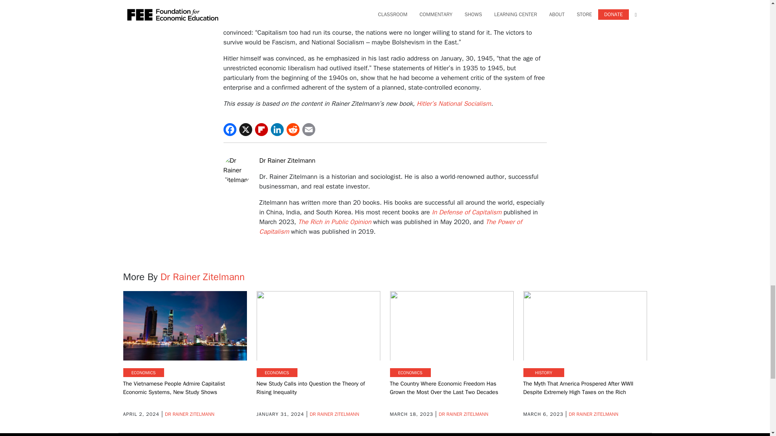 The image size is (776, 436). I want to click on Reddit, so click(293, 129).